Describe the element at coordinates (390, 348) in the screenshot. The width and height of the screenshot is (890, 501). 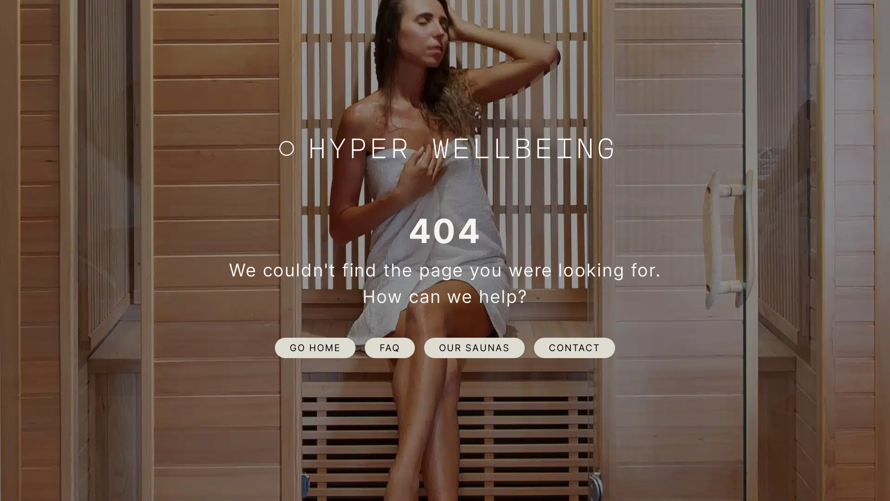
I see `FAQ` at that location.